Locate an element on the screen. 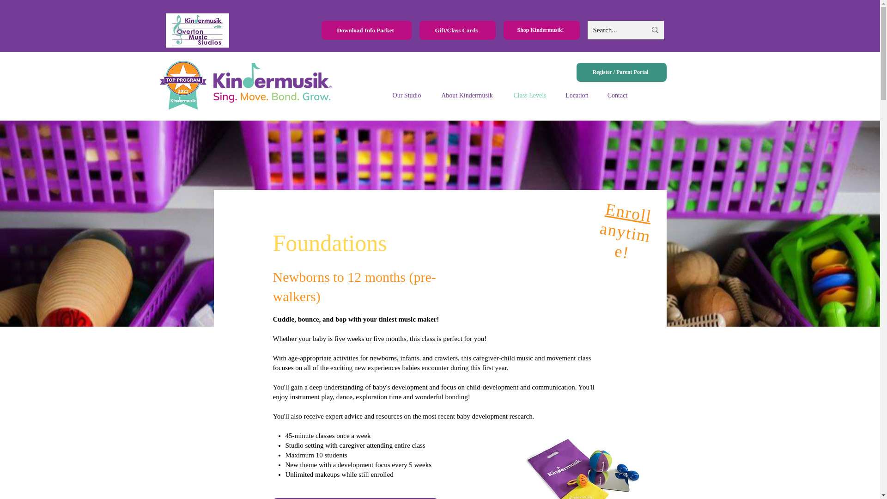  fully-accredited-kindermusik-educator.pn is located at coordinates (182, 85).